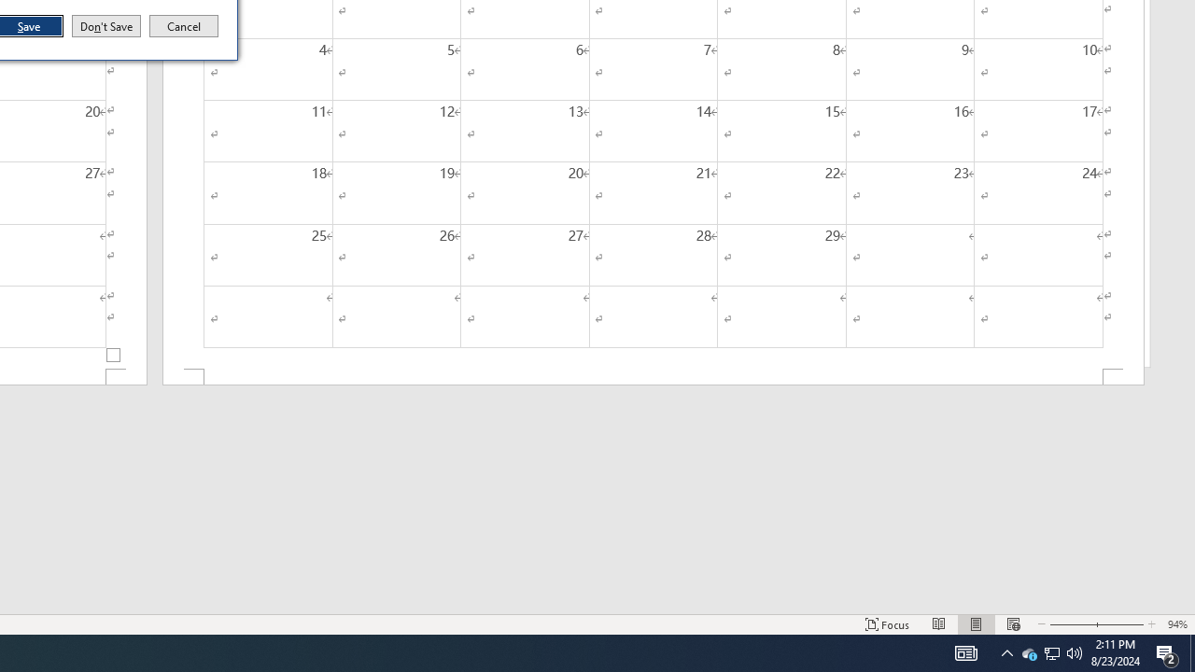 The width and height of the screenshot is (1195, 672). What do you see at coordinates (184, 26) in the screenshot?
I see `Cancel` at bounding box center [184, 26].